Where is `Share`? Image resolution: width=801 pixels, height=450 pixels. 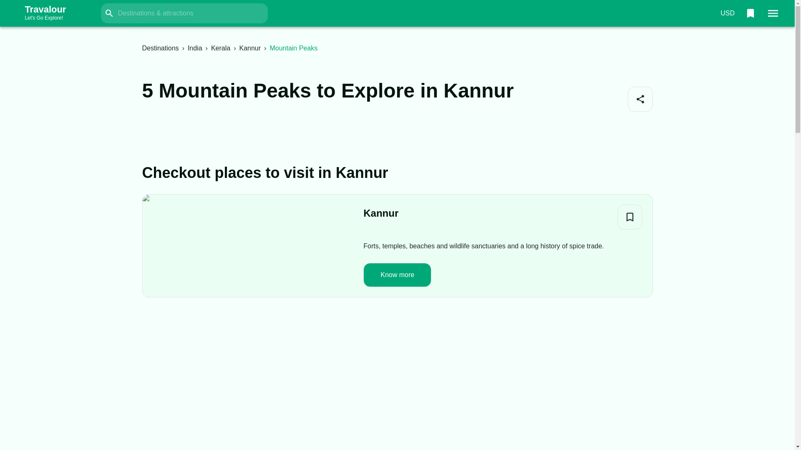 Share is located at coordinates (640, 99).